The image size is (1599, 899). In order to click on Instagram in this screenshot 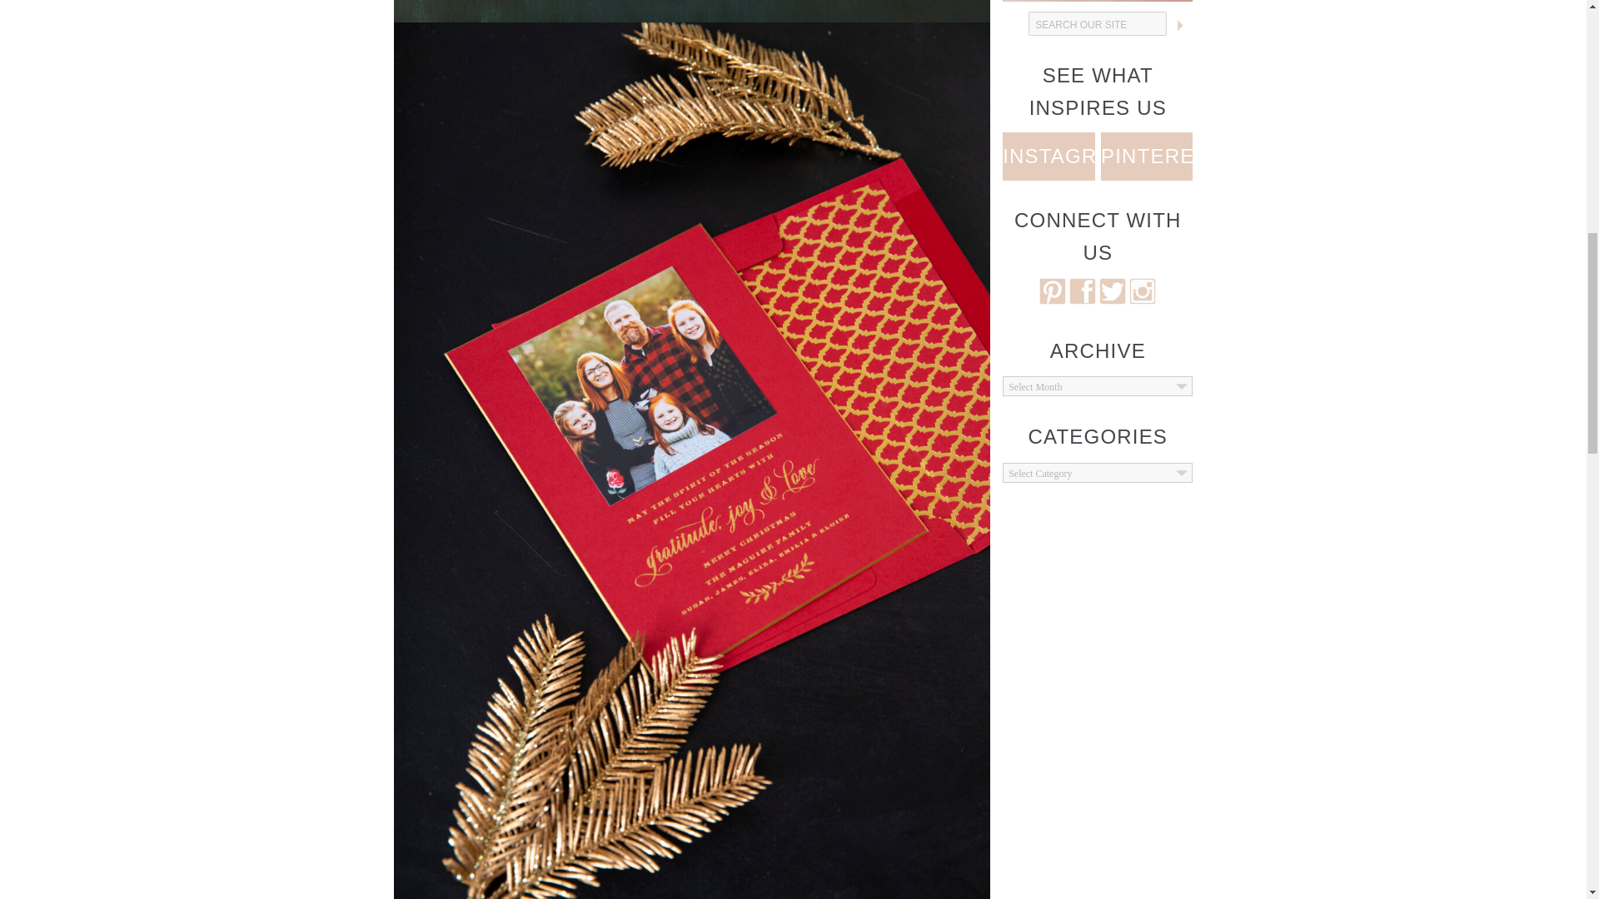, I will do `click(1143, 300)`.